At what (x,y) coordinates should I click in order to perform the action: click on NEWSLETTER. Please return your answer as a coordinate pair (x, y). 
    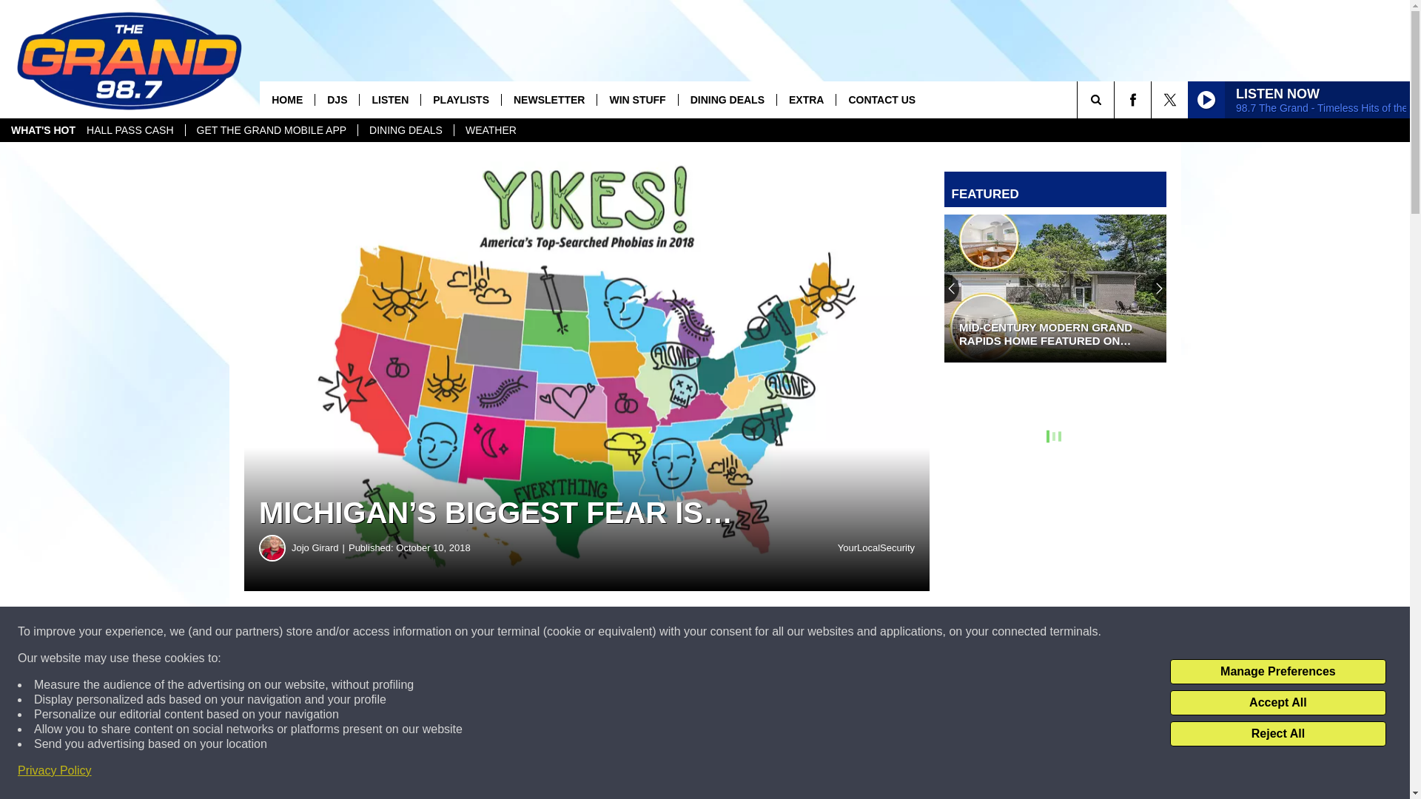
    Looking at the image, I should click on (549, 99).